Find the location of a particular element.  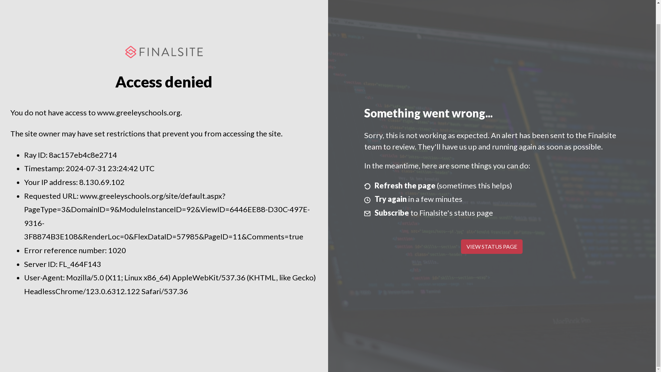

VIEW STATUS PAGE is located at coordinates (492, 247).